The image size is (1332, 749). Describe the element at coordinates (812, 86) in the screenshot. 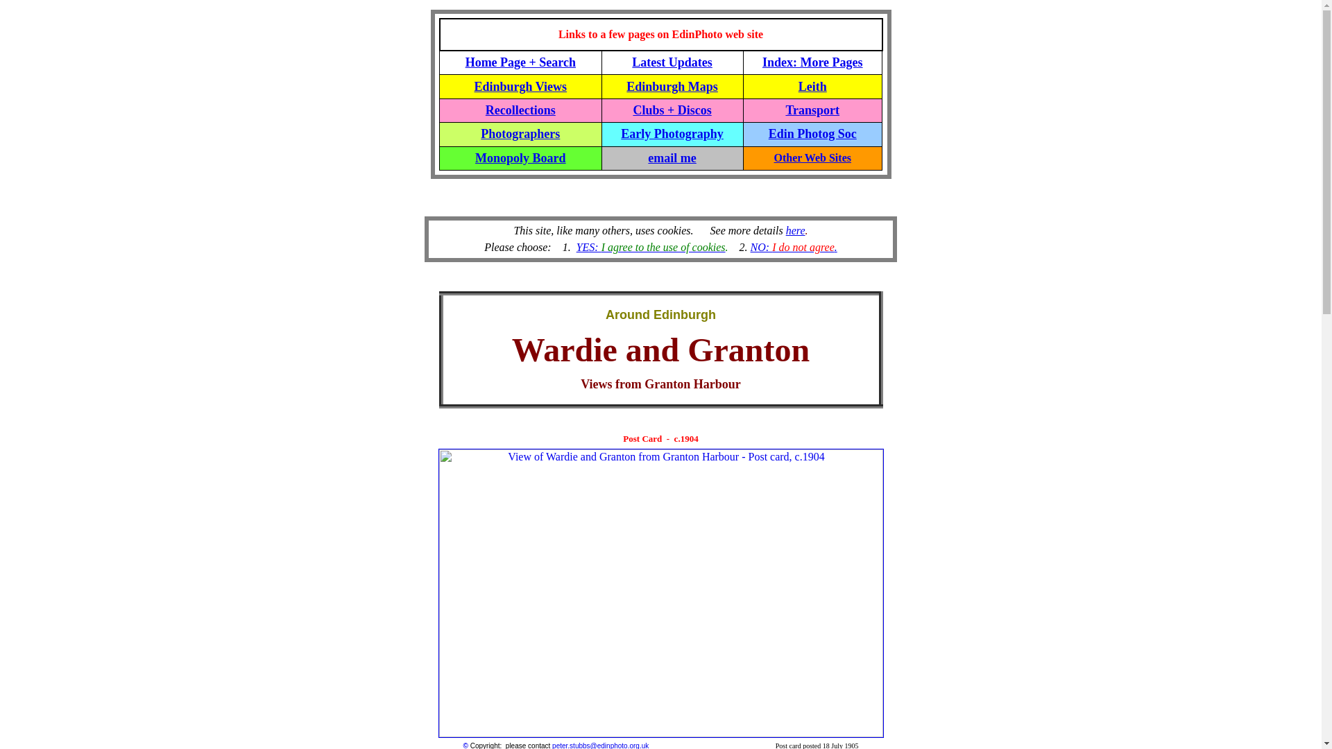

I see `Leith` at that location.